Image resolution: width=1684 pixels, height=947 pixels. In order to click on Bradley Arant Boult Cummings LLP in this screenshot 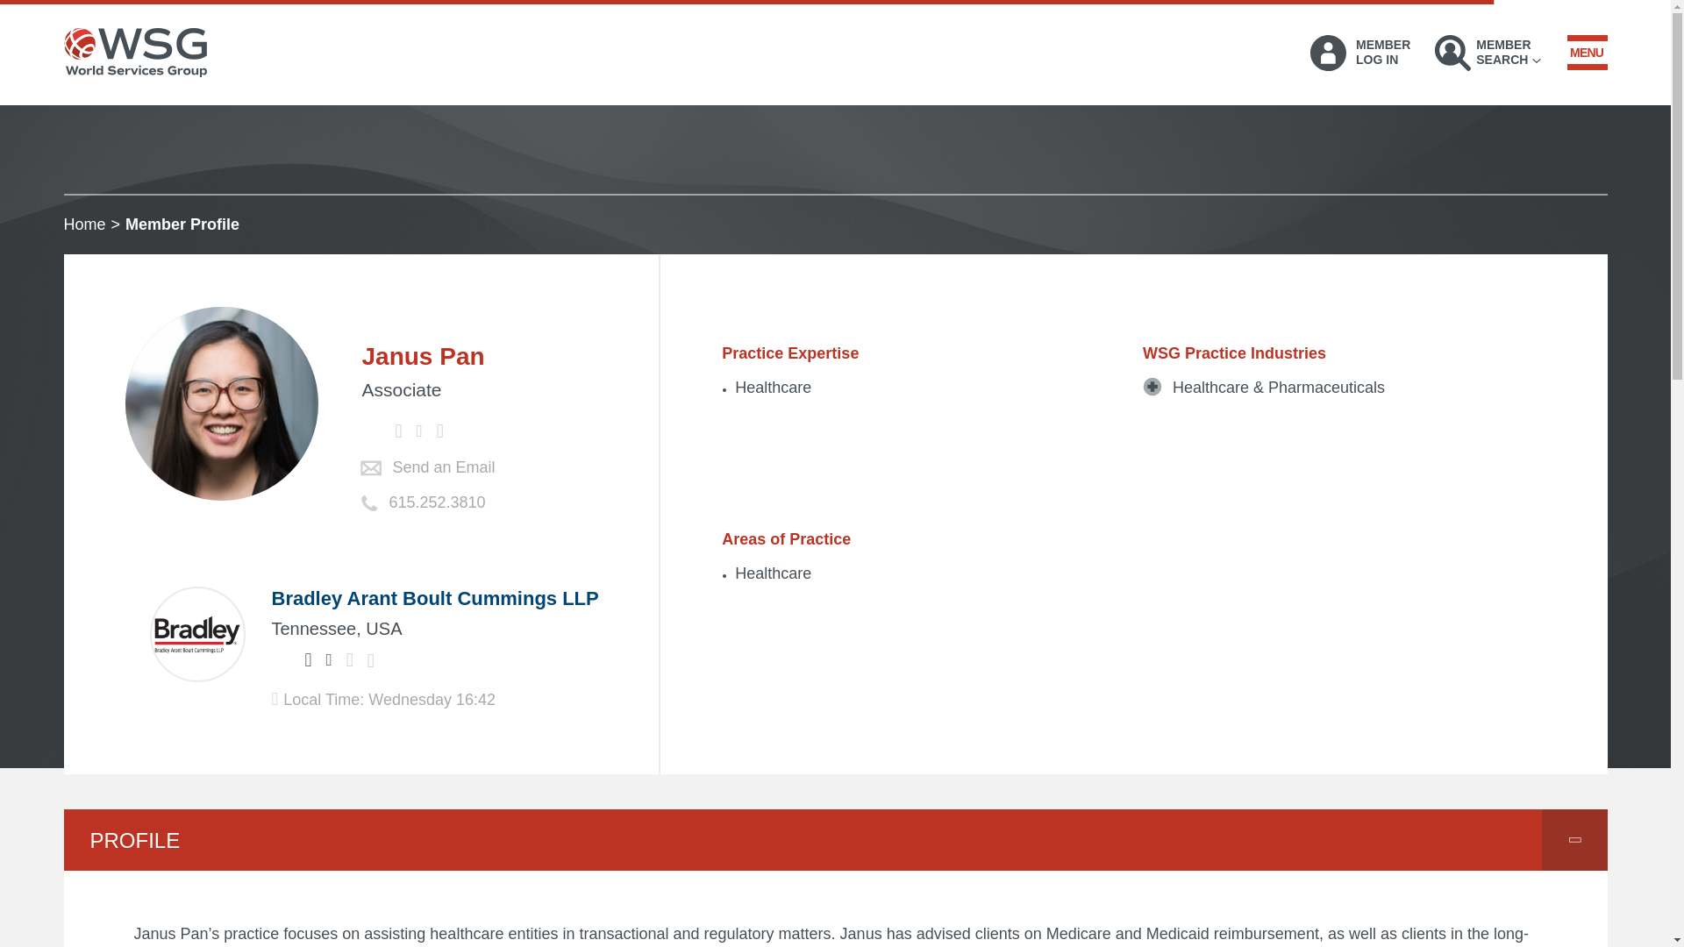, I will do `click(370, 431)`.